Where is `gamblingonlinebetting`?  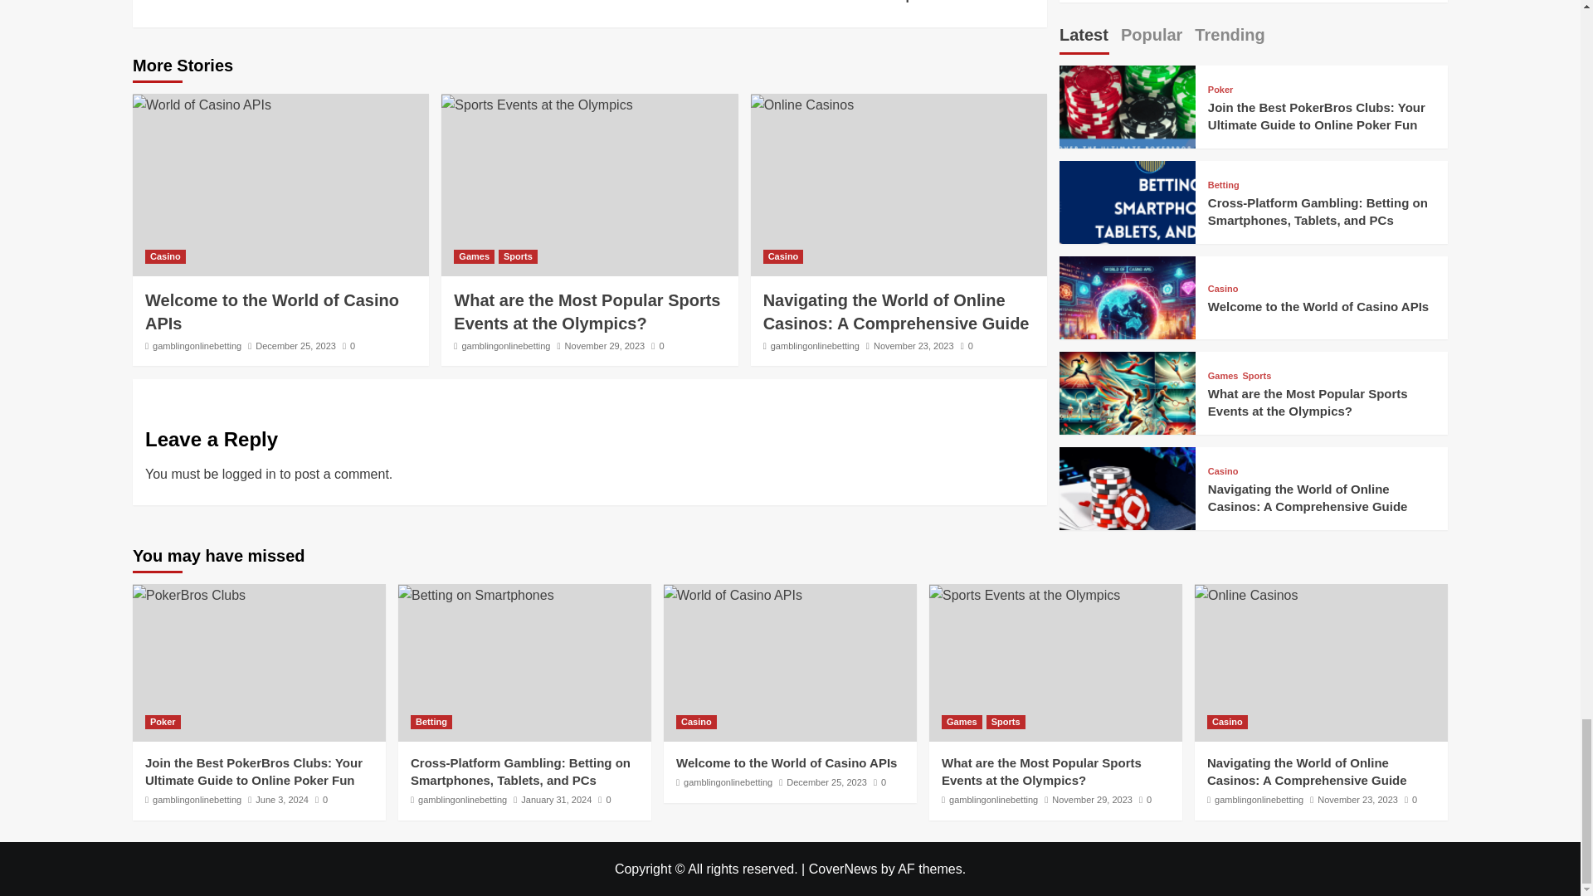
gamblingonlinebetting is located at coordinates (165, 256).